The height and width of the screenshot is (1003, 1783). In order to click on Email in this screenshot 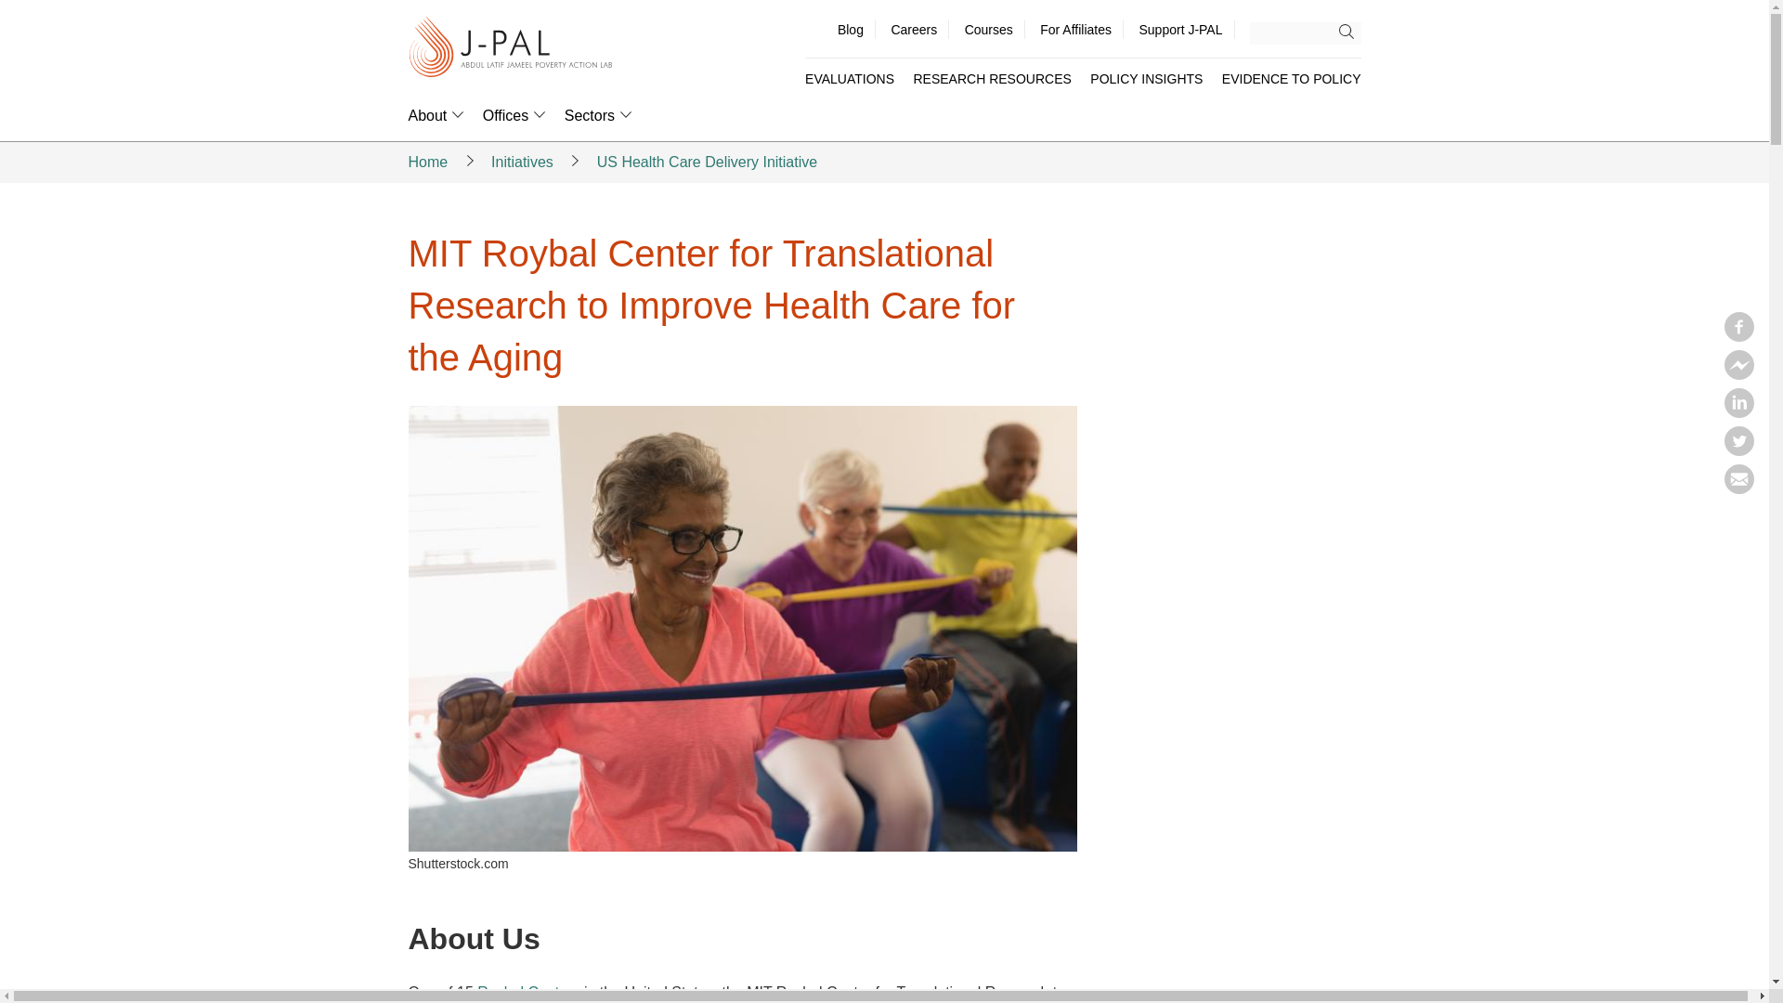, I will do `click(1738, 488)`.